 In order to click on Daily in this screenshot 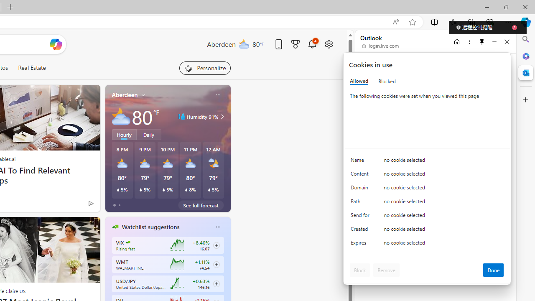, I will do `click(149, 134)`.